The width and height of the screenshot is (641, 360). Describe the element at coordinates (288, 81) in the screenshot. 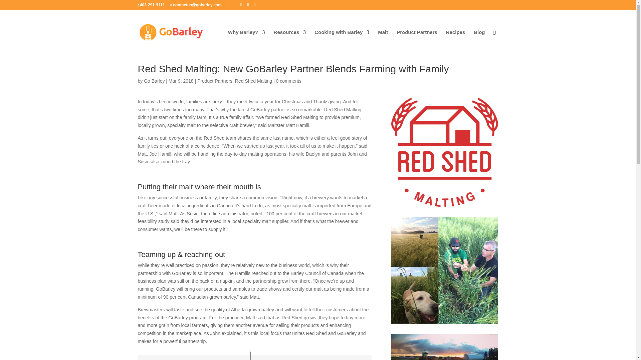

I see `0 comments` at that location.